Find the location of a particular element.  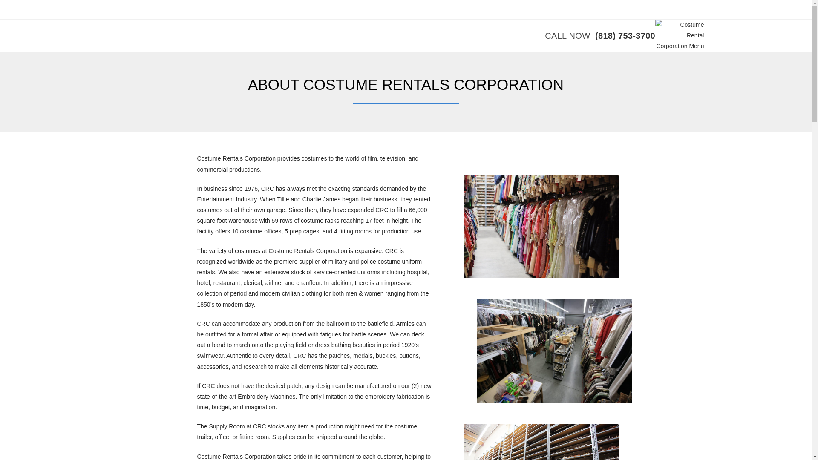

Services is located at coordinates (231, 9).